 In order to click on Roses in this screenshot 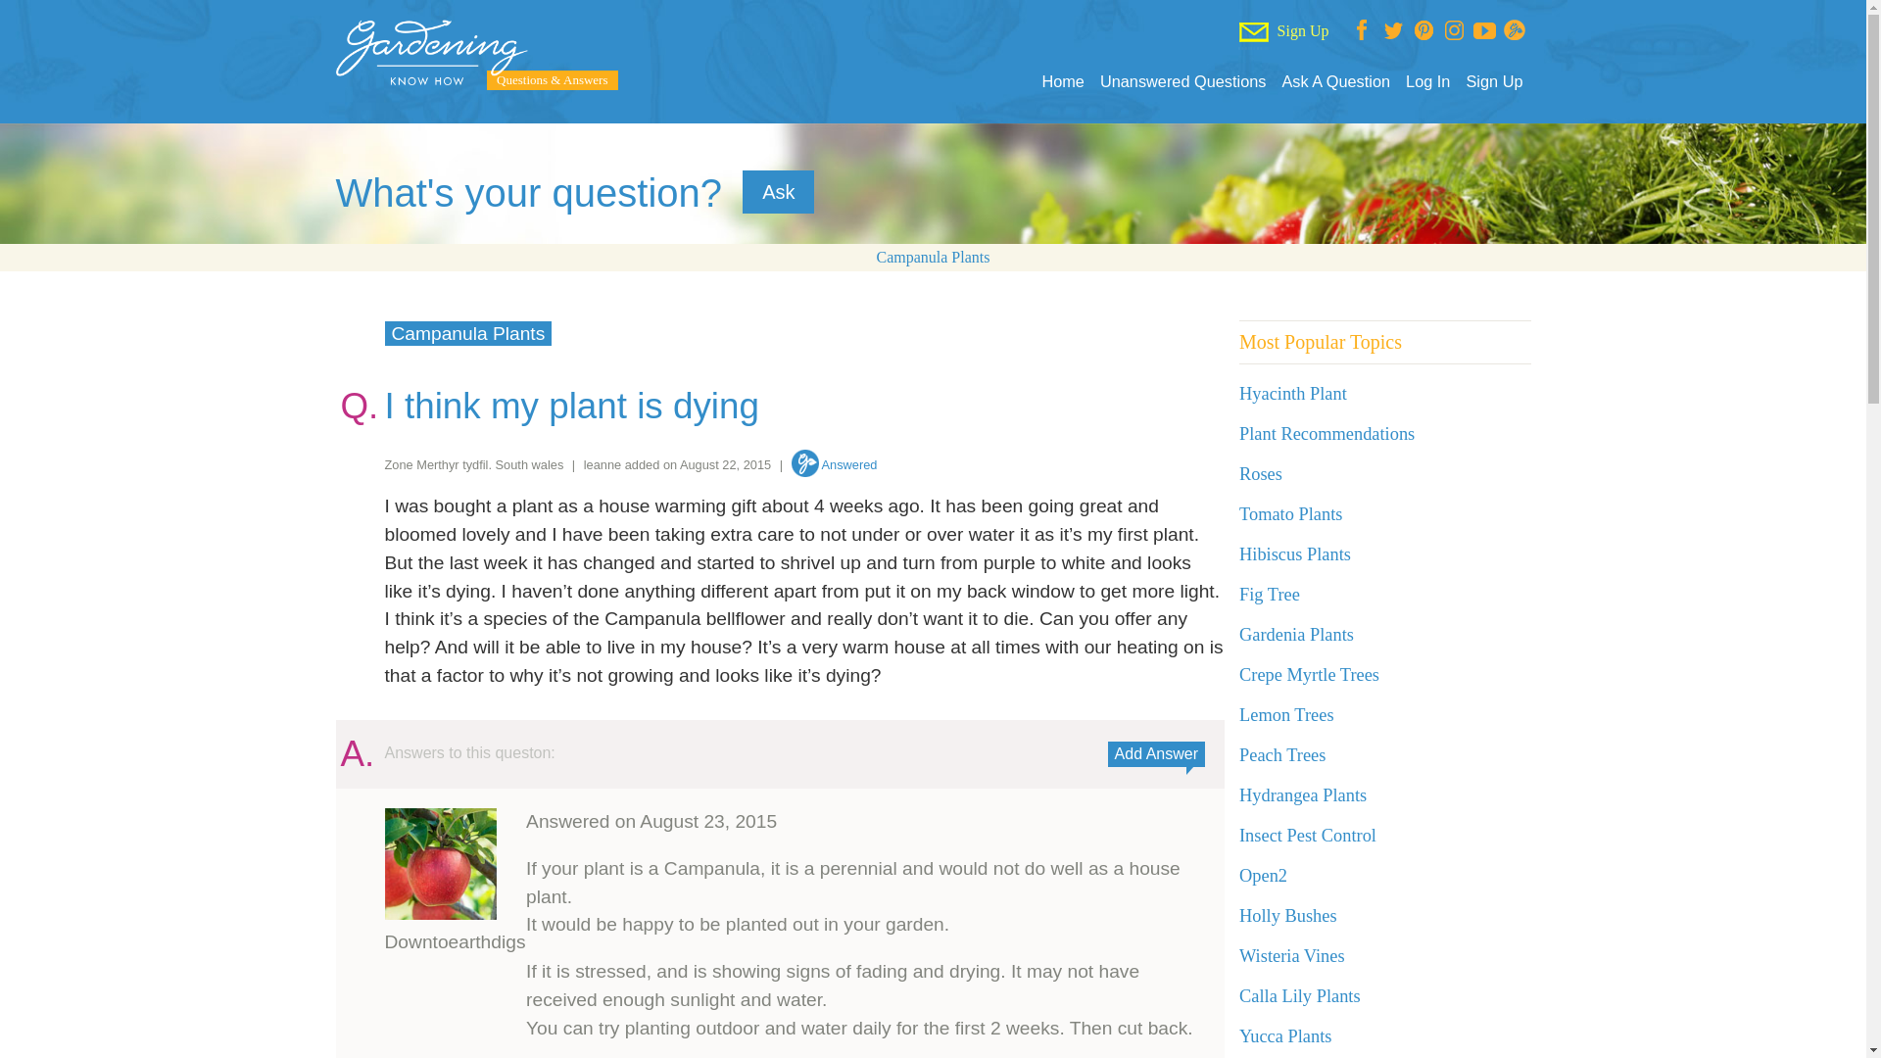, I will do `click(1261, 474)`.